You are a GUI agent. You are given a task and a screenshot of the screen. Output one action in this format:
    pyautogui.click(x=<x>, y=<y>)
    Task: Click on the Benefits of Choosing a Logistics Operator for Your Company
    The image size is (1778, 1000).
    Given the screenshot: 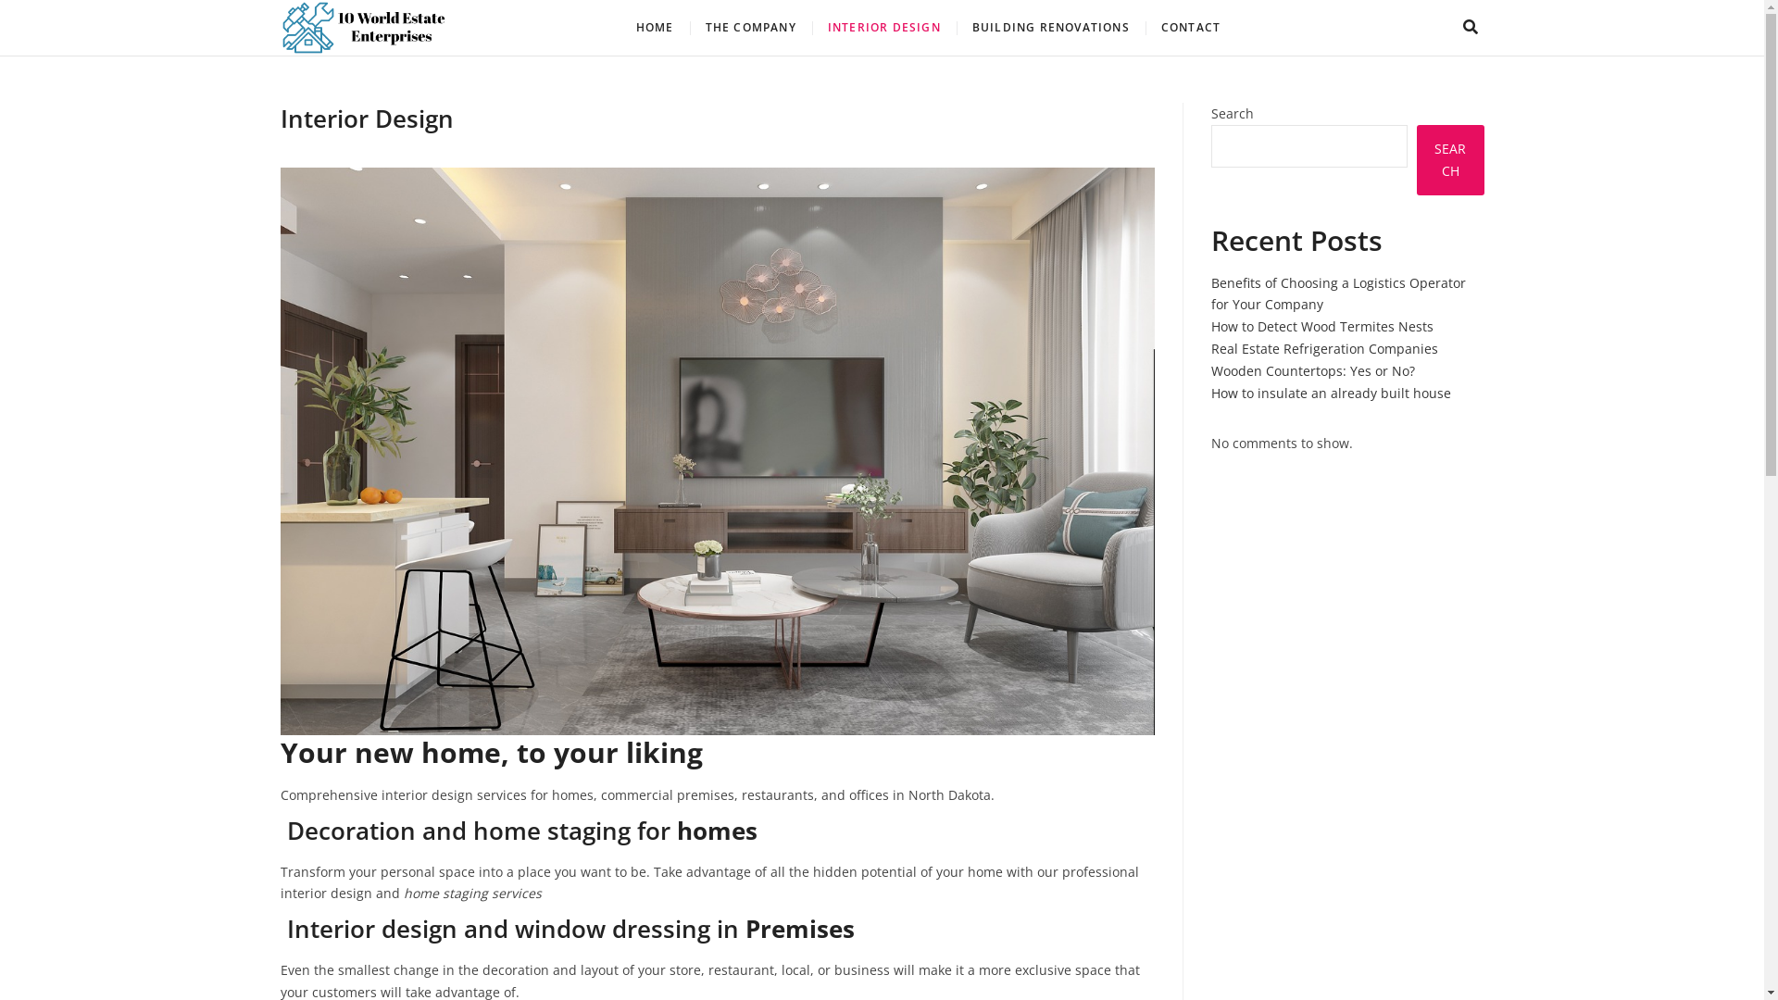 What is the action you would take?
    pyautogui.click(x=1339, y=294)
    